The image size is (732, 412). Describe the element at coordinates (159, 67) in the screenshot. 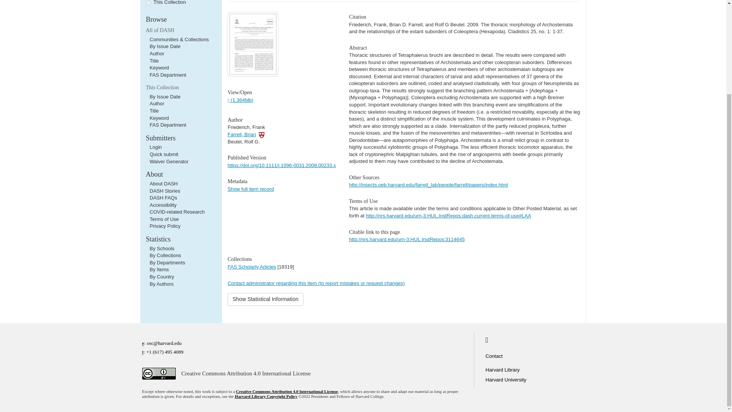

I see `Keyword` at that location.